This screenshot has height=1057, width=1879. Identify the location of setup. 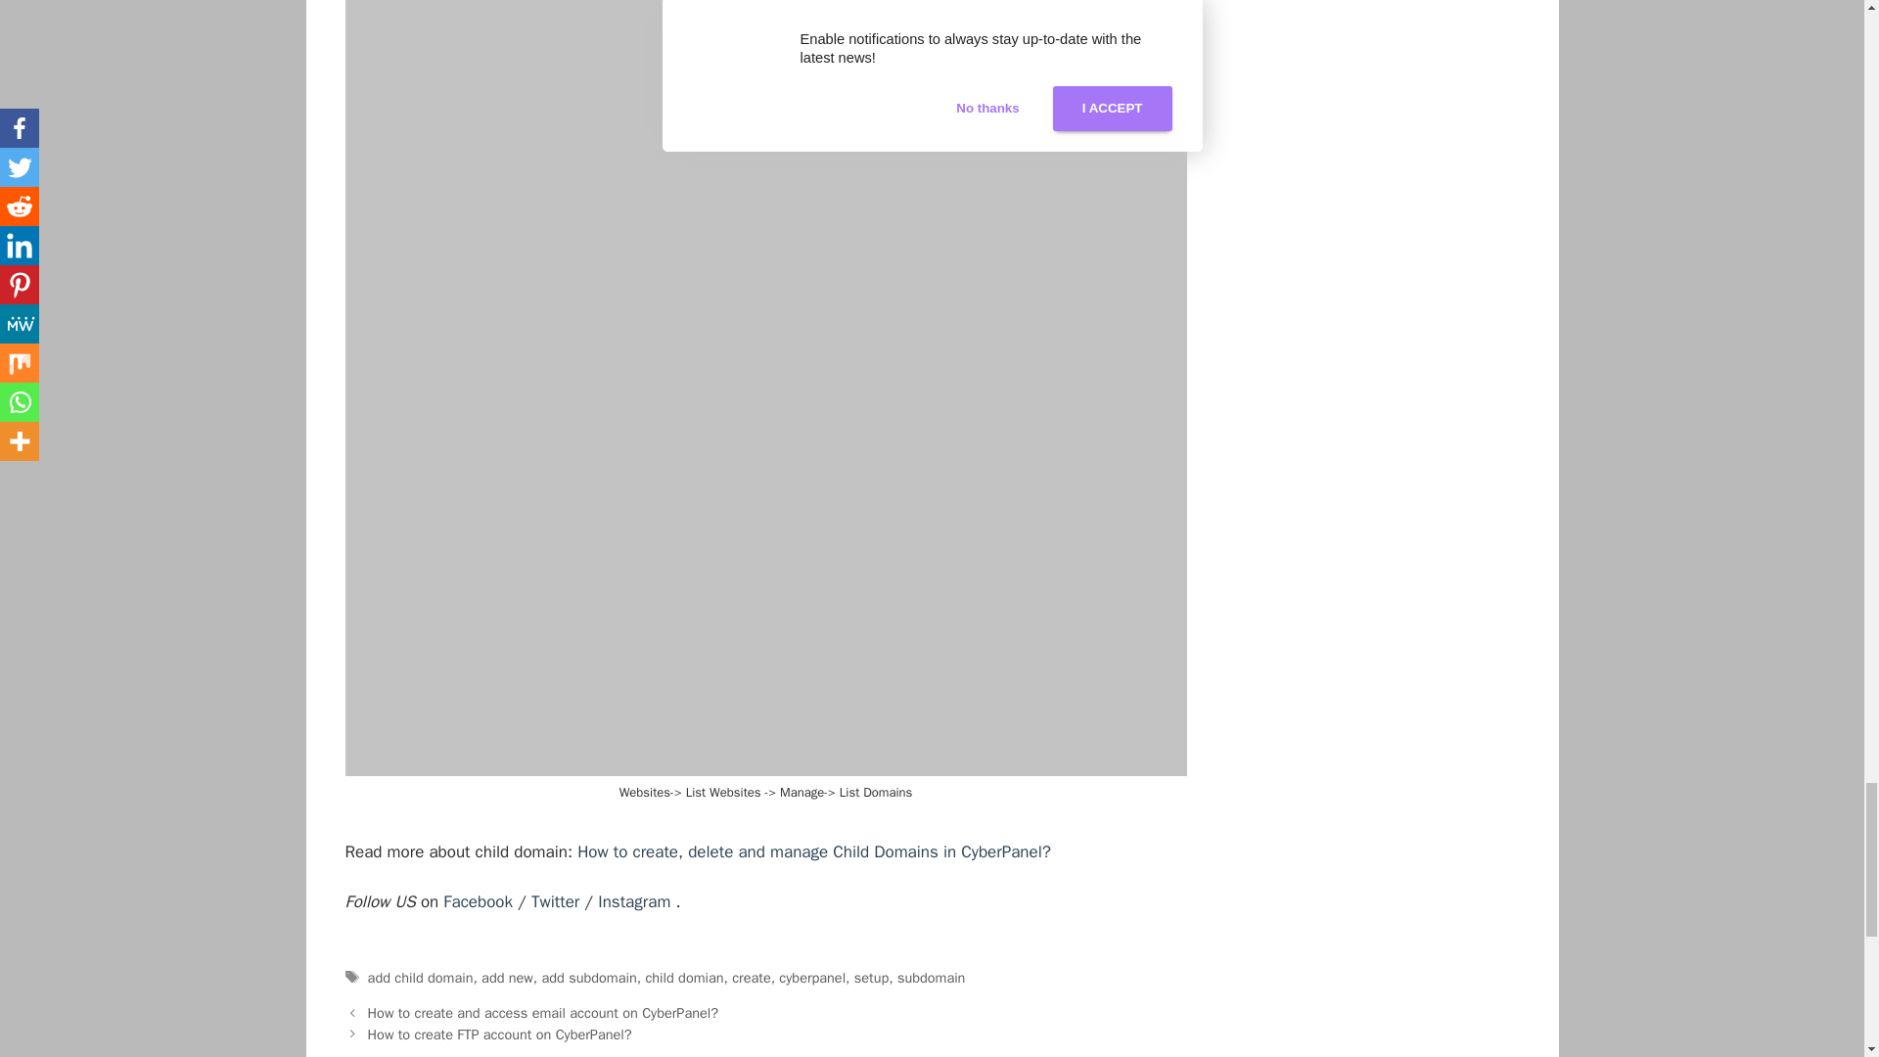
(871, 977).